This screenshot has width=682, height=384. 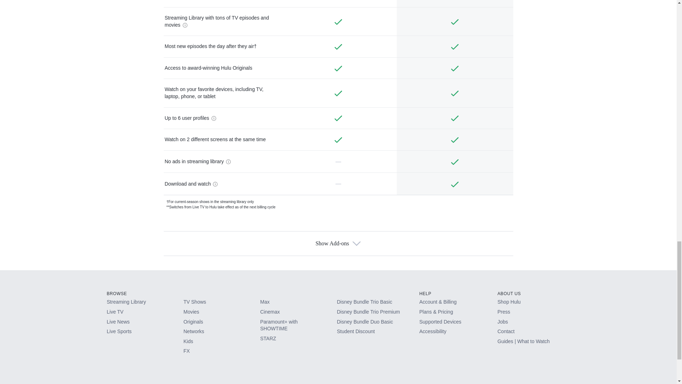 I want to click on Up to 6 user profiles info, so click(x=212, y=118).